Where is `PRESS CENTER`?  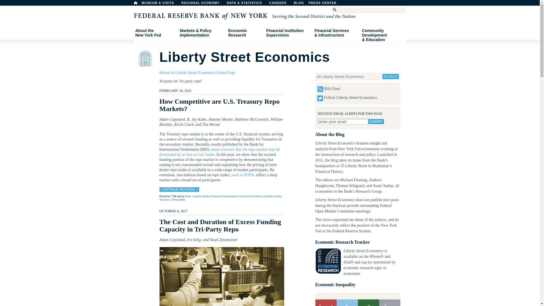 PRESS CENTER is located at coordinates (325, 4).